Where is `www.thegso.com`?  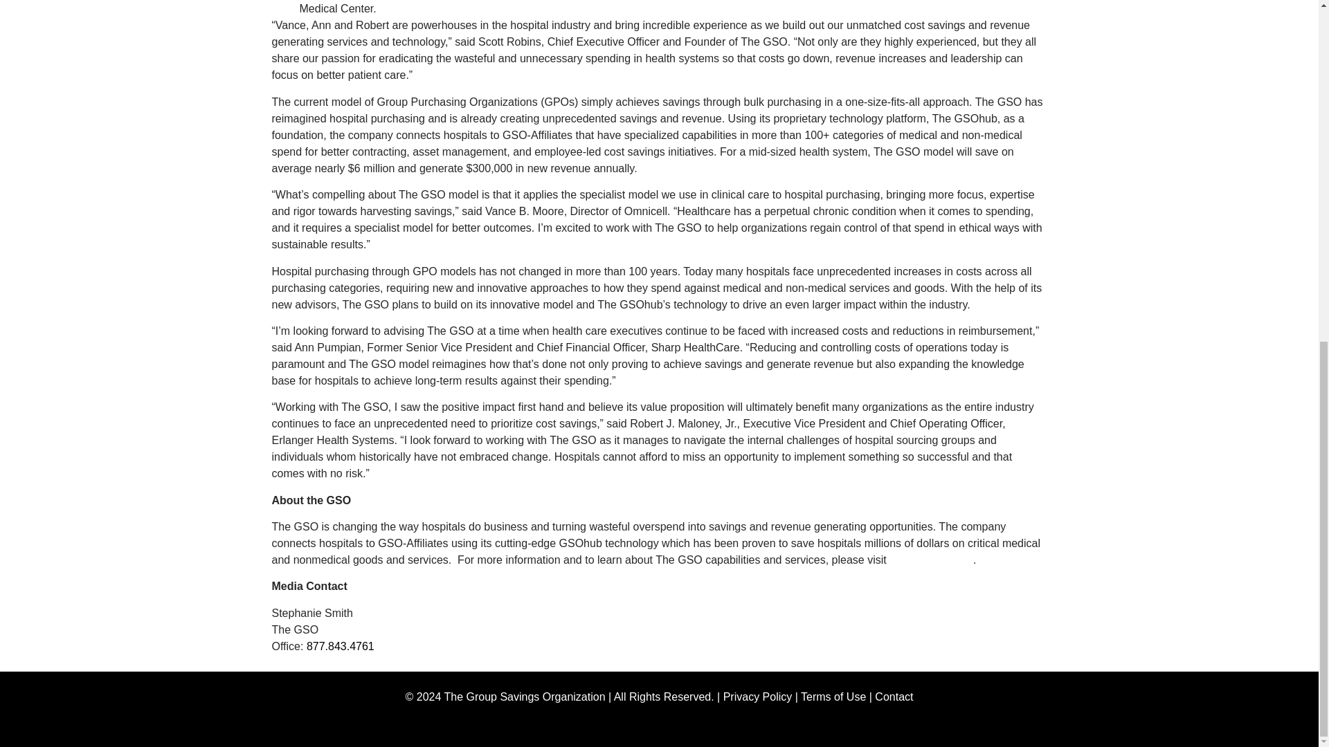 www.thegso.com is located at coordinates (930, 560).